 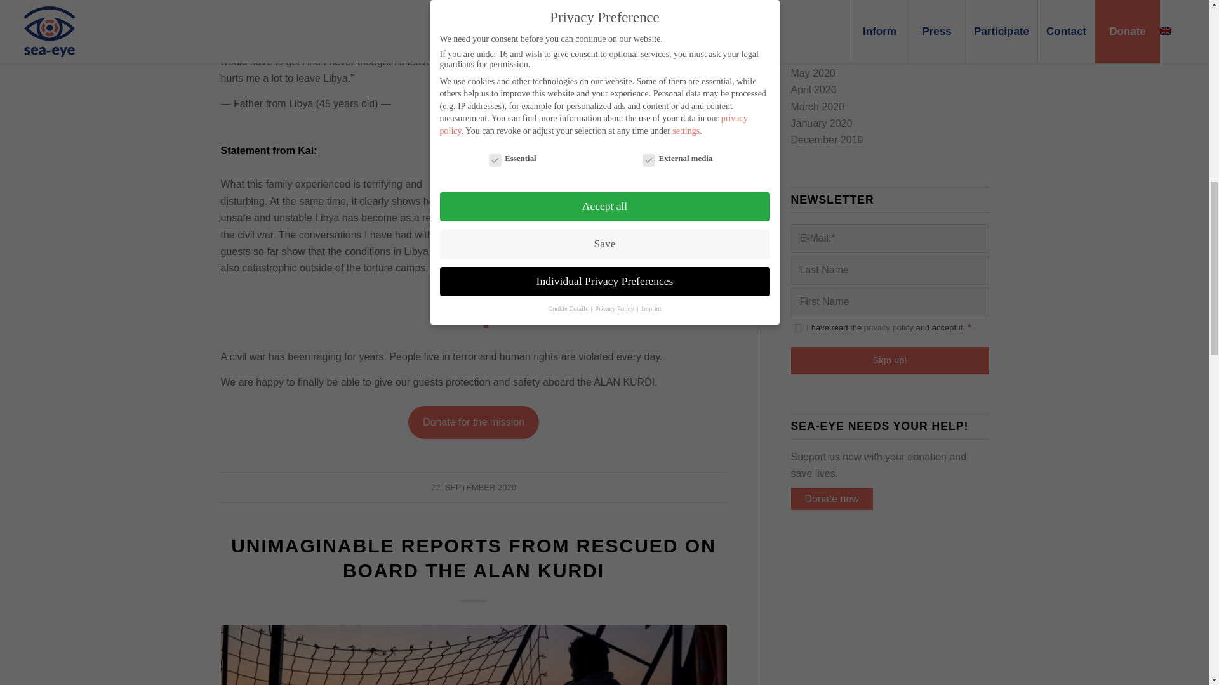 I want to click on UNIMAGINABLE REPORTS FROM RESCUED ON BOARD THE ALAN KURDI, so click(x=474, y=558).